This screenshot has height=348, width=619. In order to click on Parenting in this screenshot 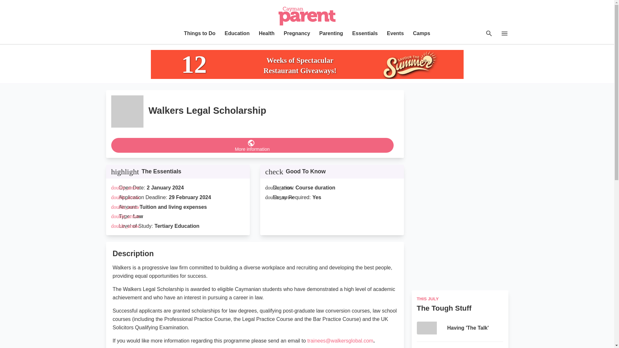, I will do `click(331, 33)`.